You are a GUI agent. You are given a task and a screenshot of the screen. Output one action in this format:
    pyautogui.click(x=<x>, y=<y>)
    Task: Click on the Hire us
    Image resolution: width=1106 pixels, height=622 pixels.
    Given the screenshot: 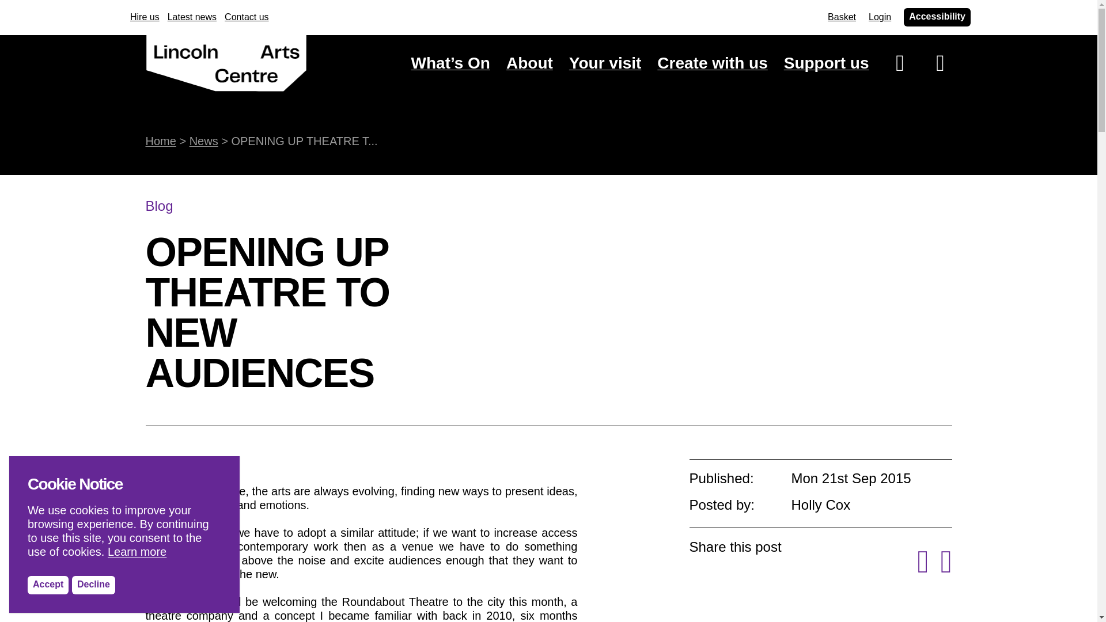 What is the action you would take?
    pyautogui.click(x=145, y=17)
    